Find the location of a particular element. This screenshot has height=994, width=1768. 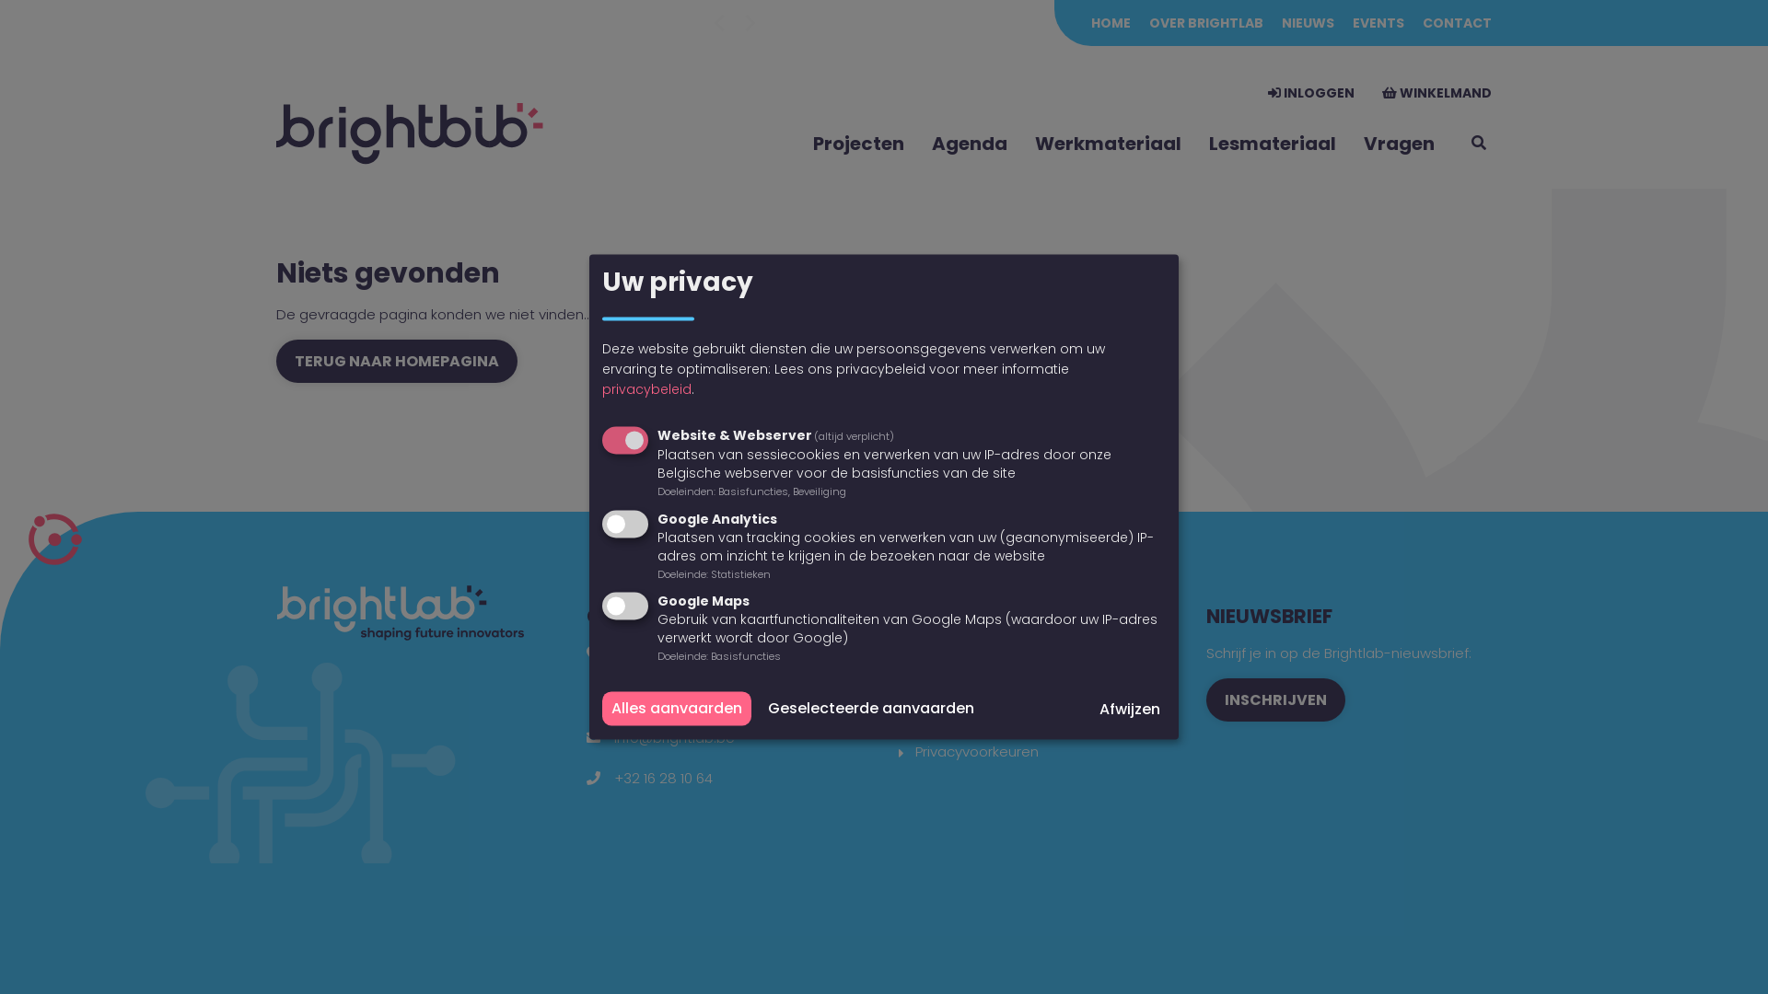

+32 16 28 10 64 is located at coordinates (663, 779).